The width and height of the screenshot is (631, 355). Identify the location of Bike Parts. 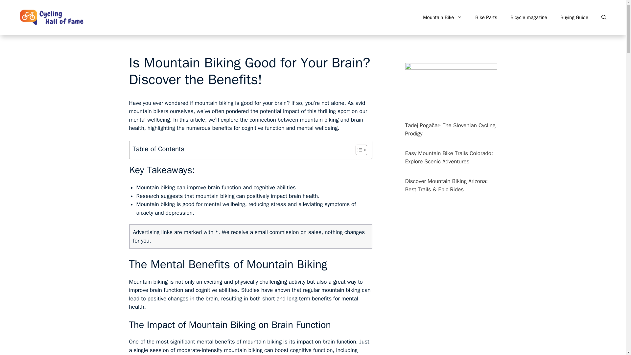
(486, 17).